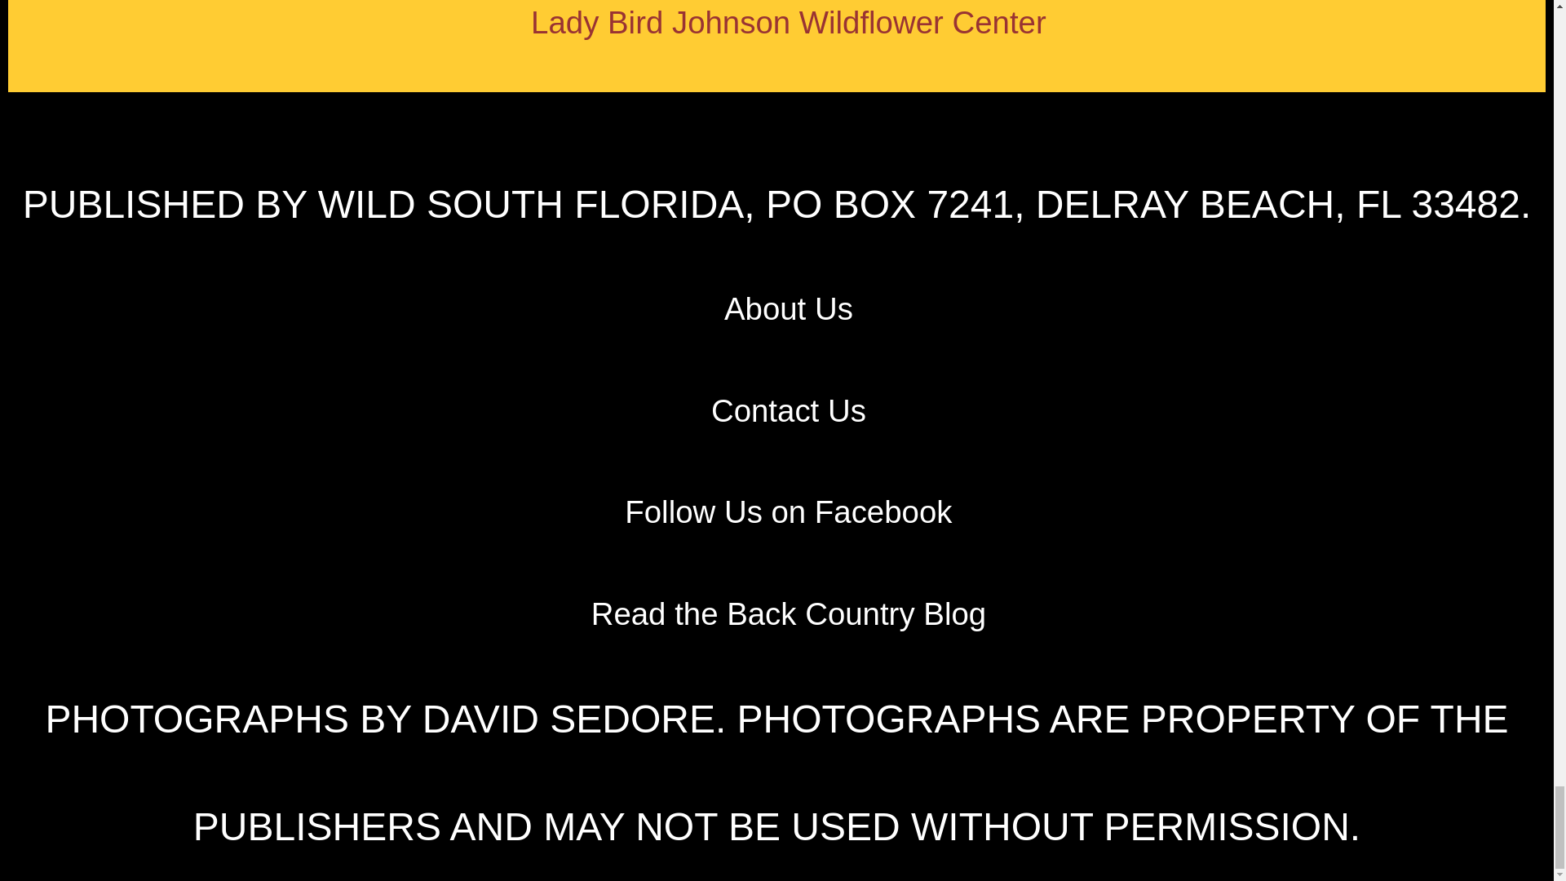 This screenshot has height=881, width=1566. I want to click on Lady Bird Johnson Wildflower Center, so click(788, 22).